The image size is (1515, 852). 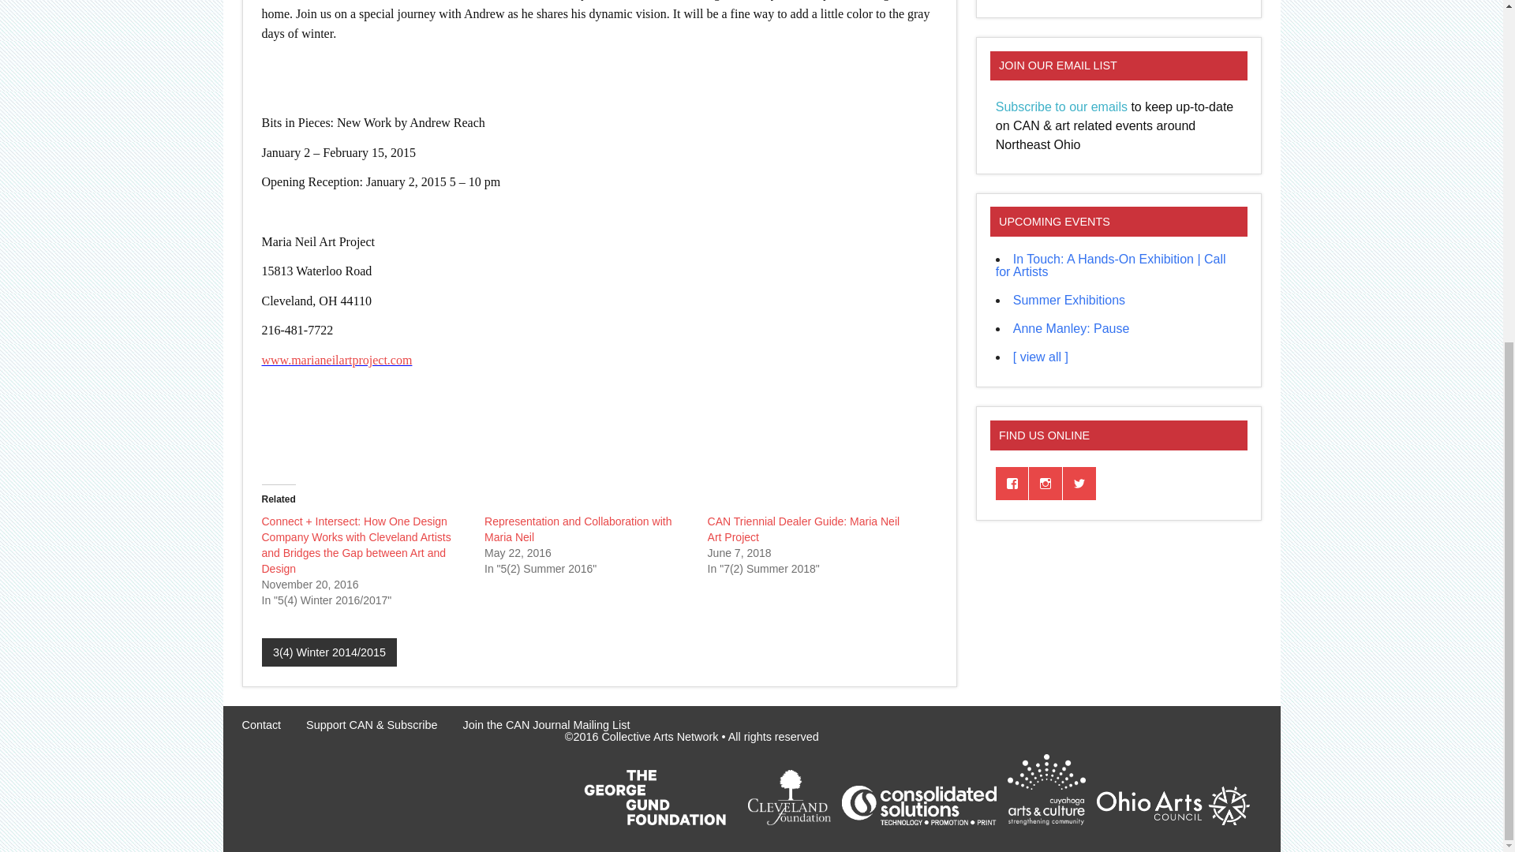 What do you see at coordinates (578, 529) in the screenshot?
I see `Representation and Collaboration with Maria Neil` at bounding box center [578, 529].